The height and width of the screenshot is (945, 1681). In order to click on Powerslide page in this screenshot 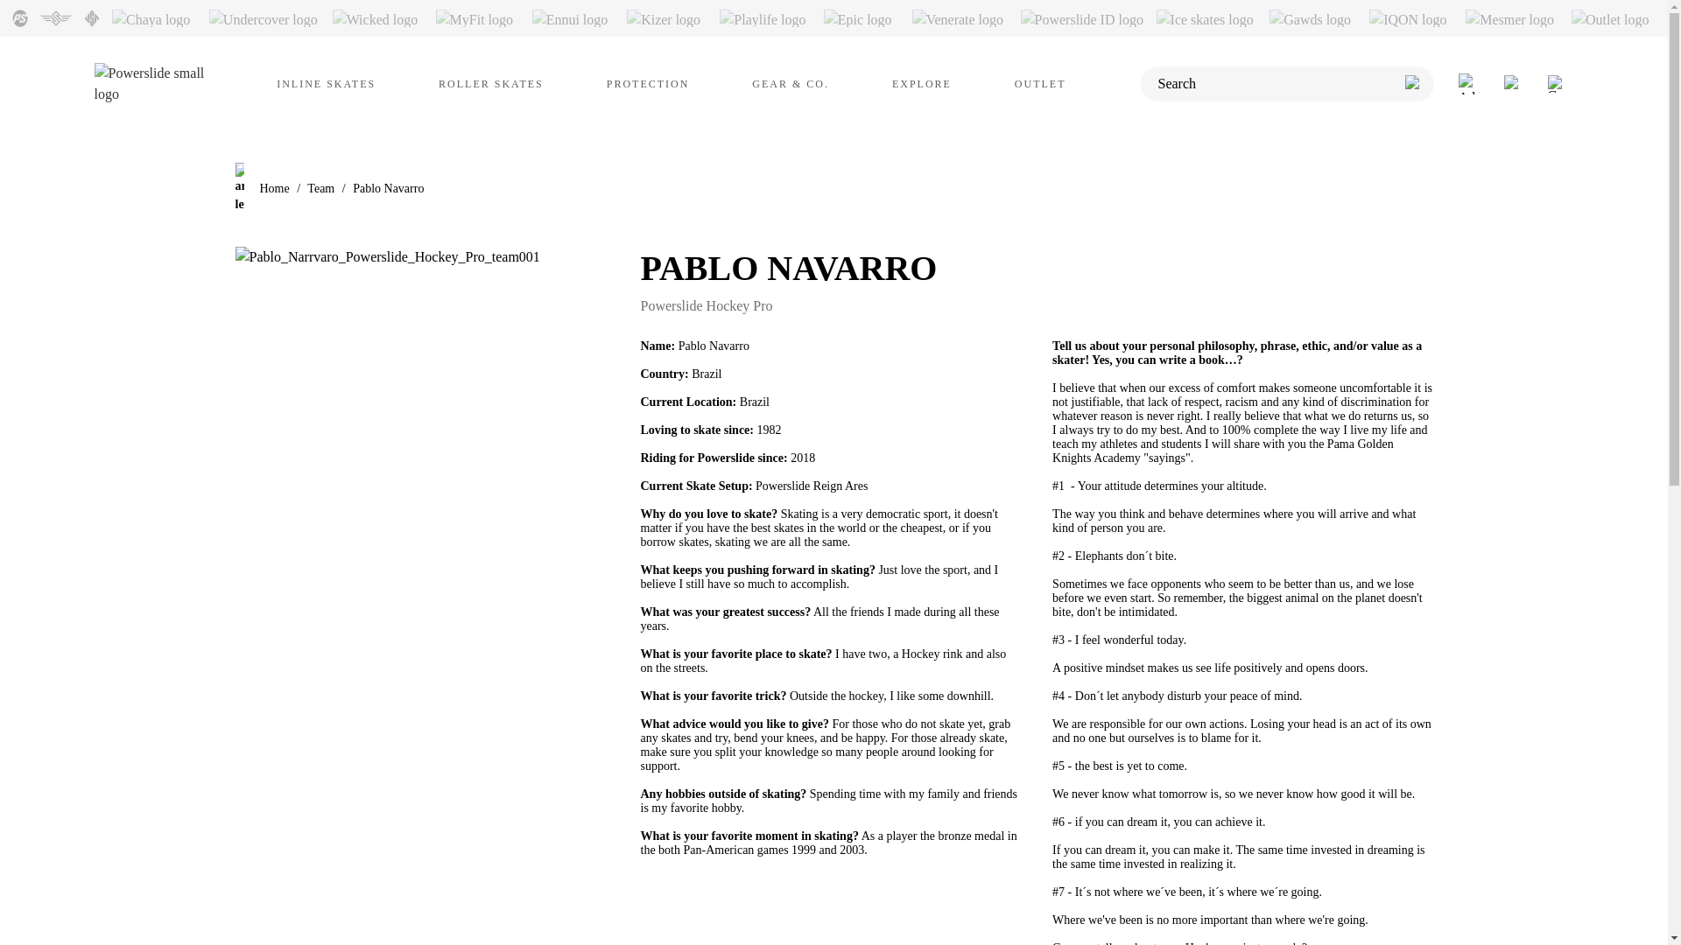, I will do `click(20, 18)`.